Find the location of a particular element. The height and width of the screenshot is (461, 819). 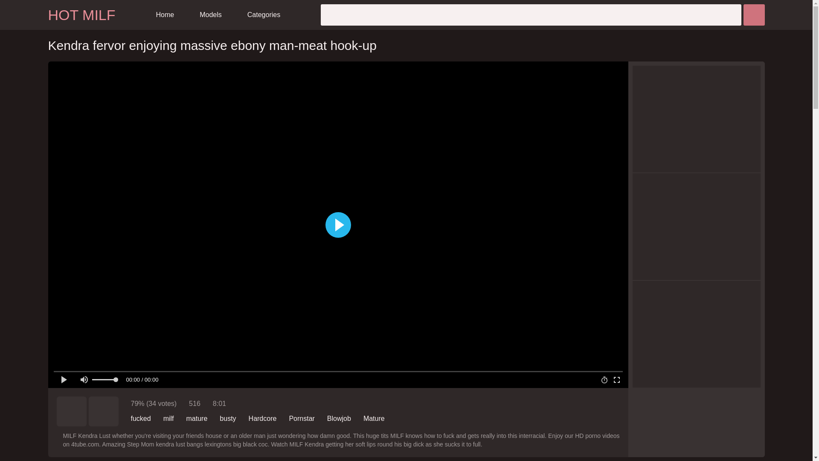

Home is located at coordinates (166, 15).